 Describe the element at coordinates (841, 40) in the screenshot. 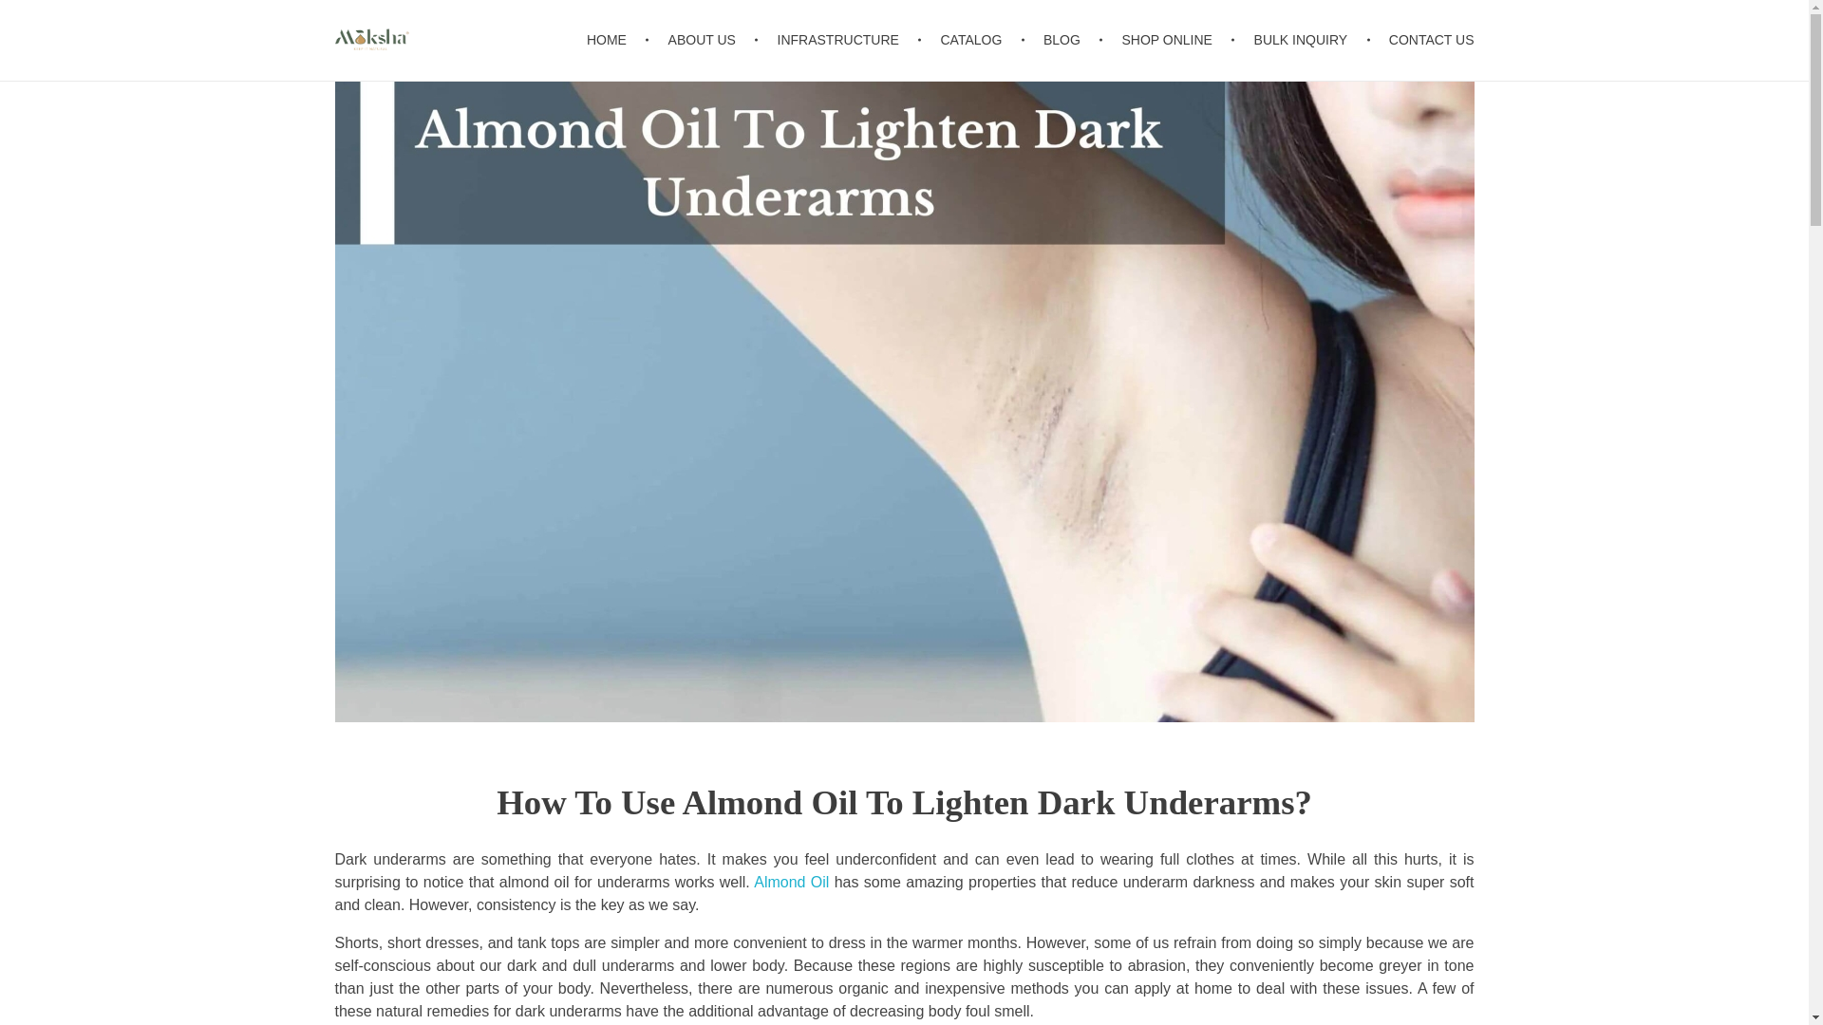

I see `INFRASTRUCTURE` at that location.